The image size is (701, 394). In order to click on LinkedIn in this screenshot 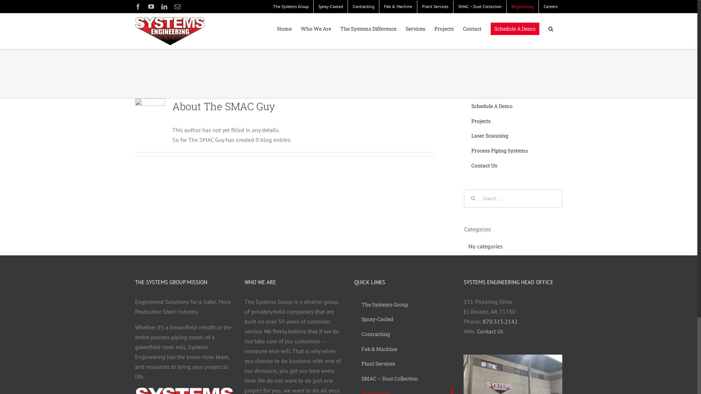, I will do `click(164, 7)`.